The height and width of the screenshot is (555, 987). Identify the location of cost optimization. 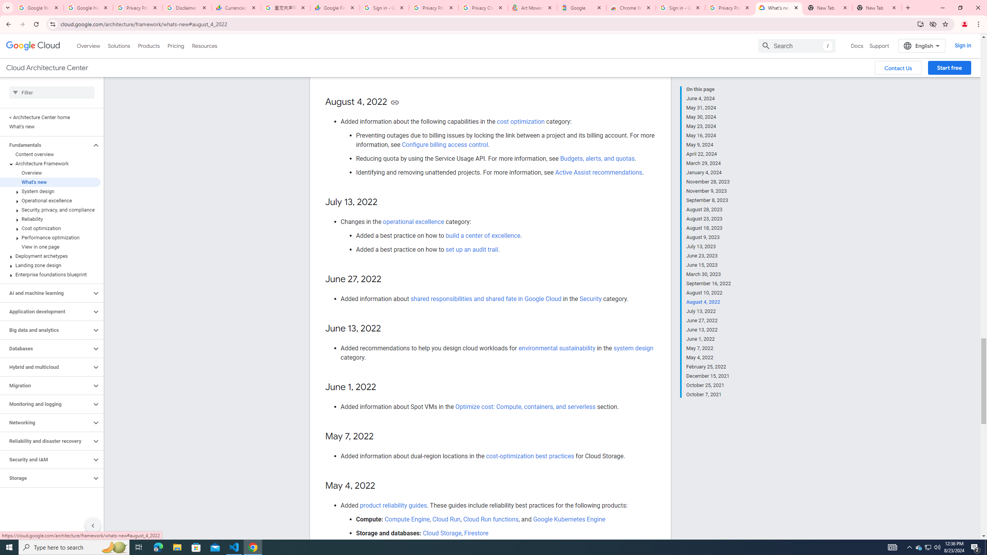
(520, 121).